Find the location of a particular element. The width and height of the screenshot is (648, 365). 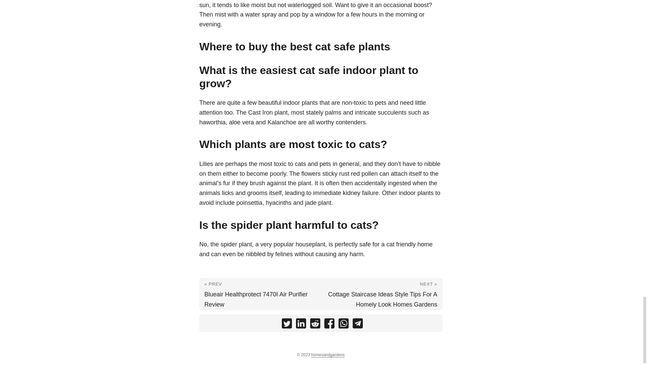

homesandgardens is located at coordinates (328, 355).